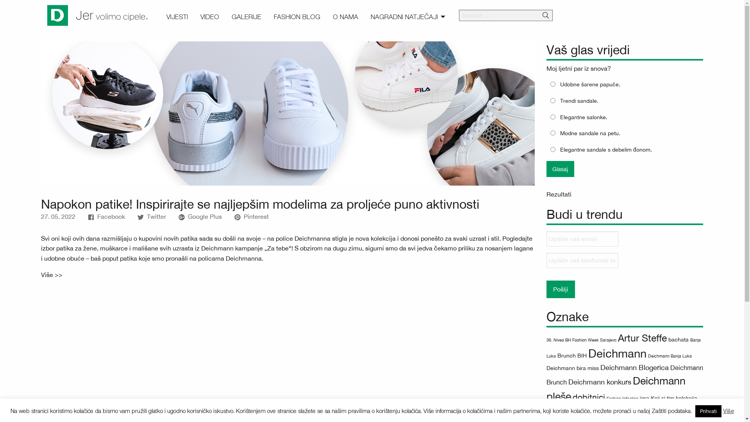 Image resolution: width=750 pixels, height=422 pixels. What do you see at coordinates (709, 411) in the screenshot?
I see `Prihvati` at bounding box center [709, 411].